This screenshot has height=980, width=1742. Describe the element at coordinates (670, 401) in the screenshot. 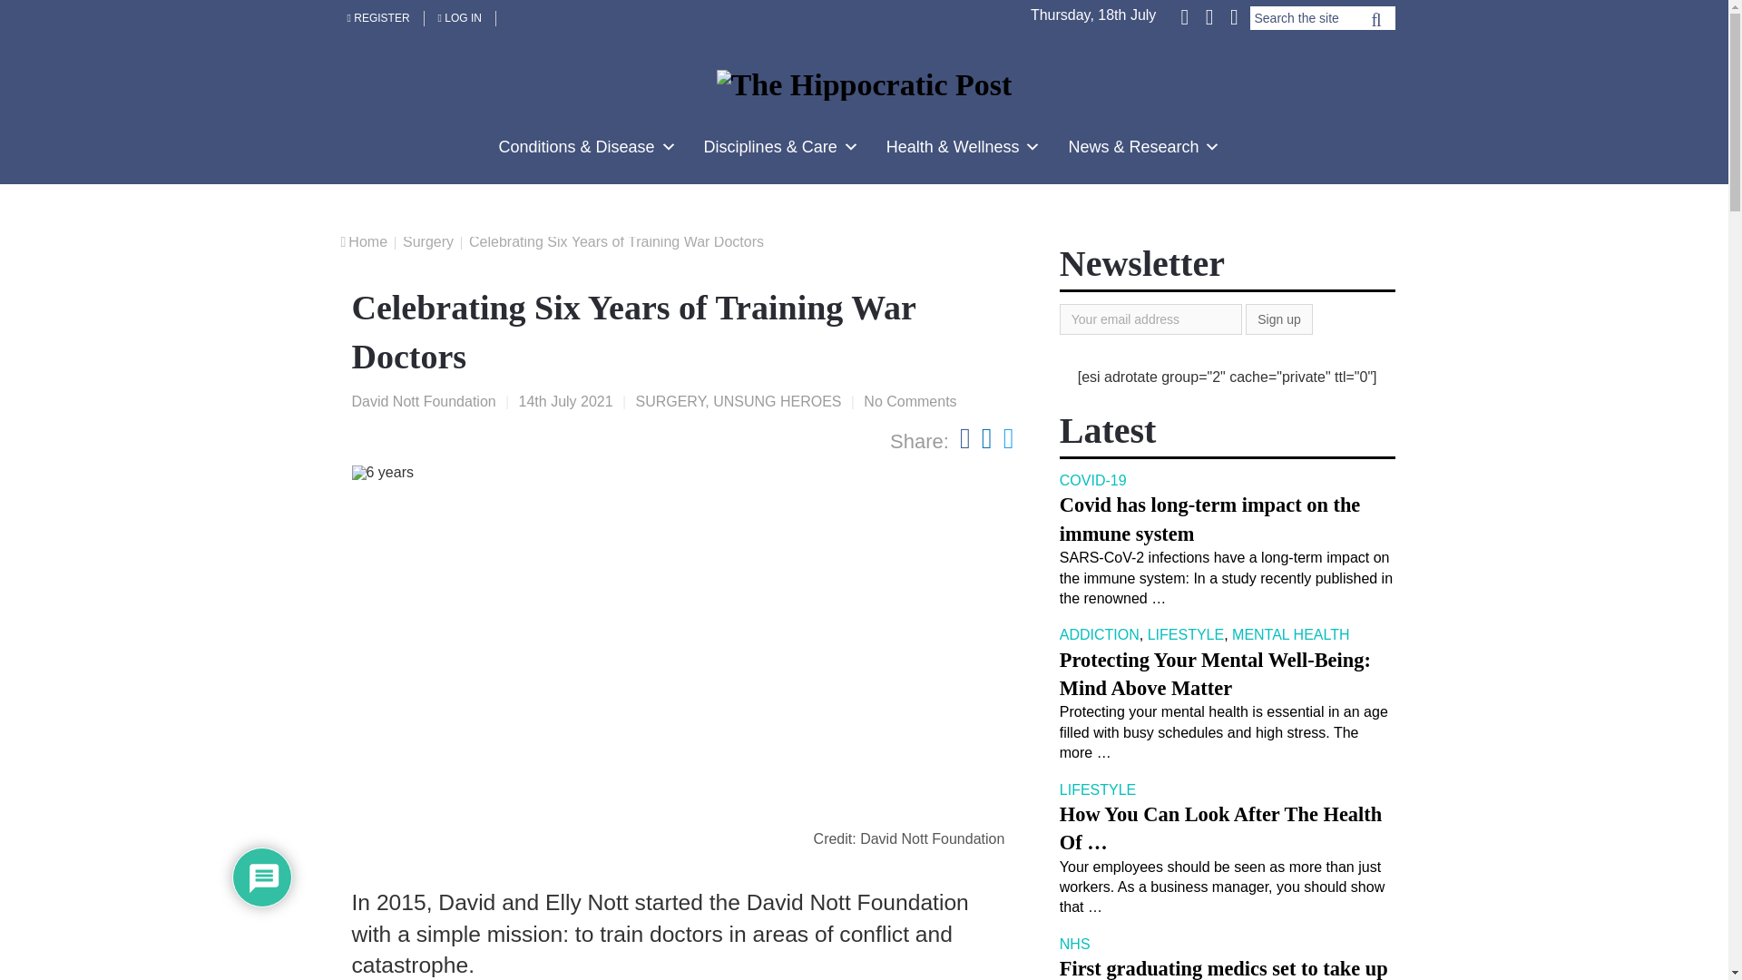

I see `View all posts in Surgery` at that location.